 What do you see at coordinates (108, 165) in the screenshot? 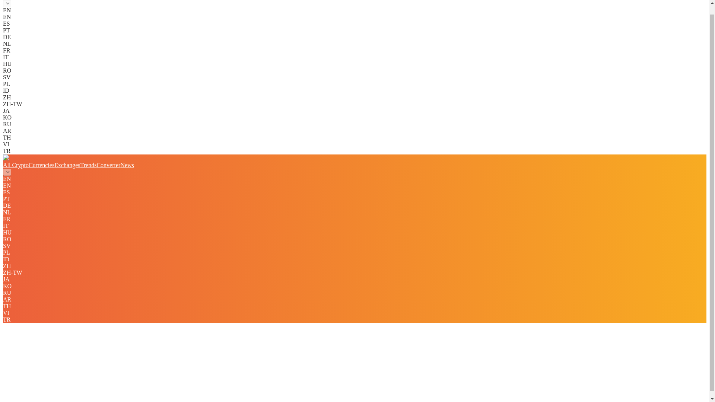
I see `Converter` at bounding box center [108, 165].